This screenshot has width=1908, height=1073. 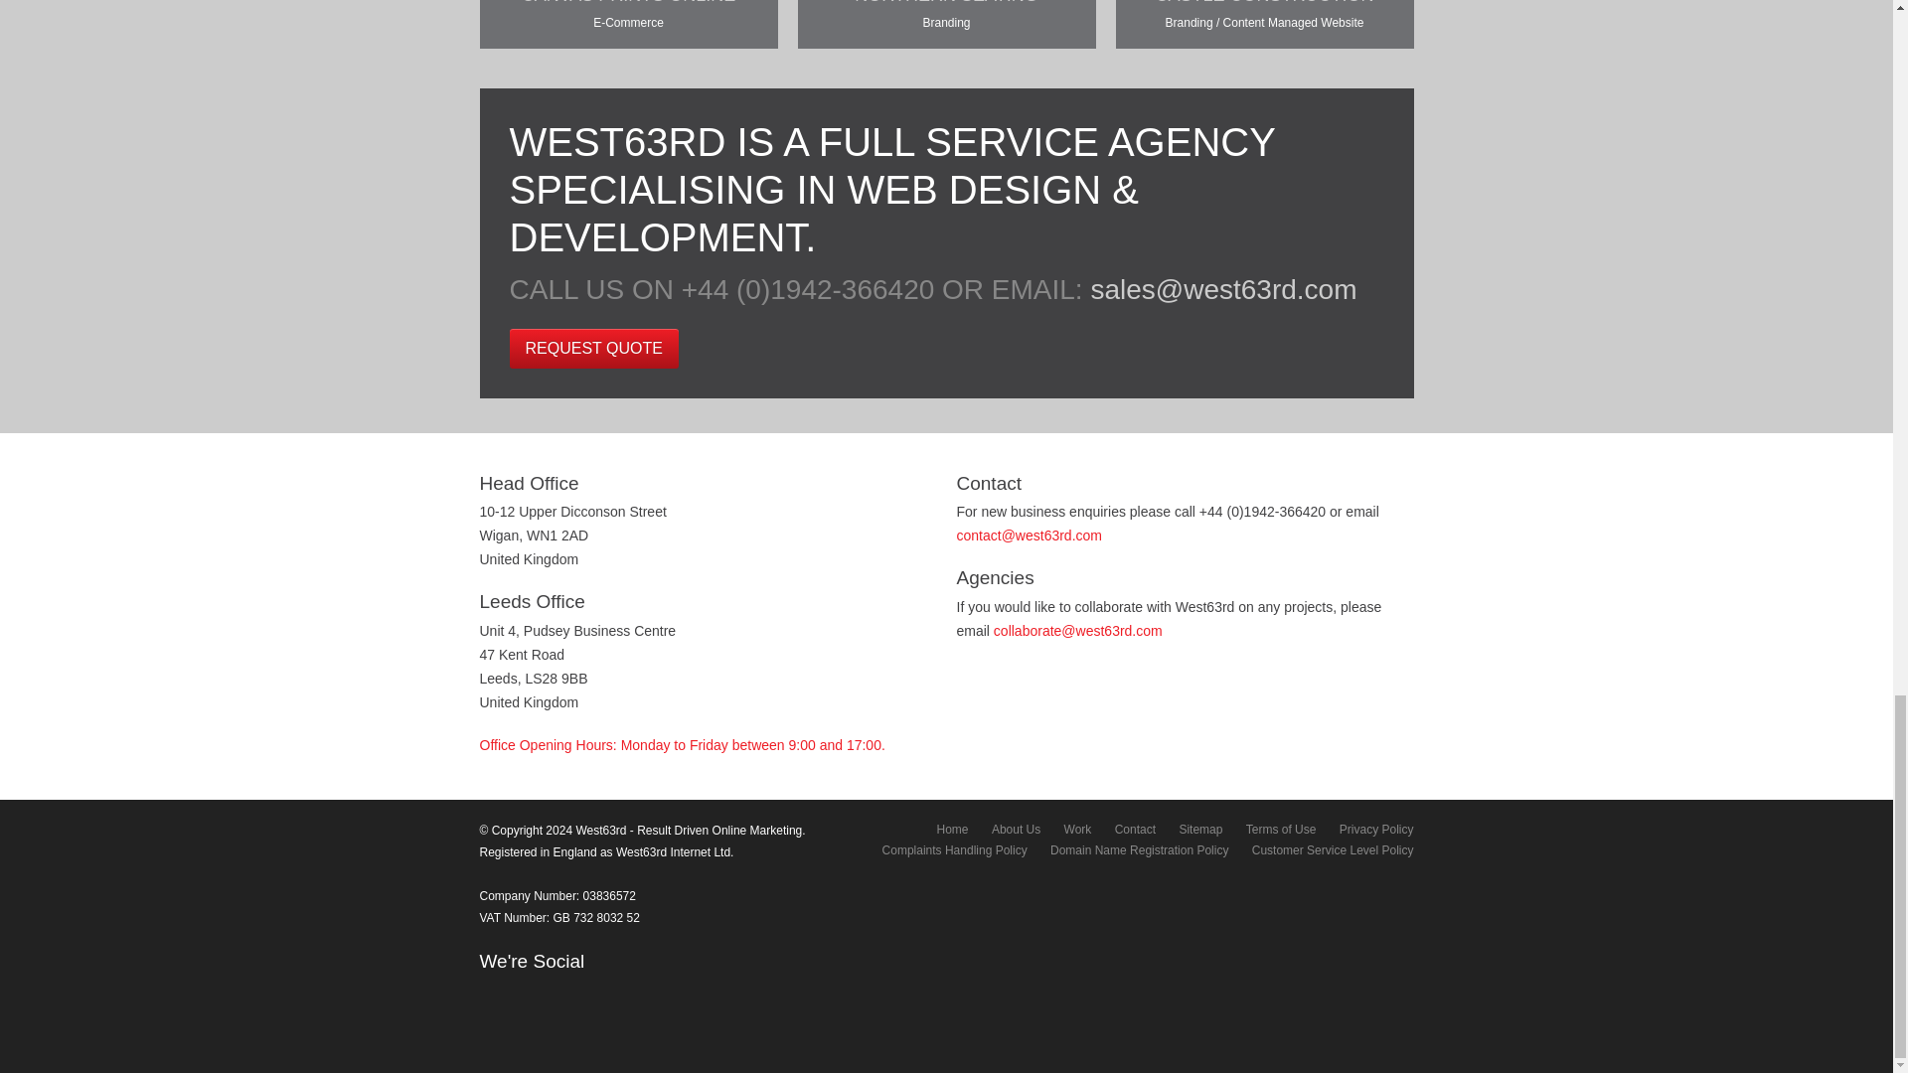 I want to click on facebook, so click(x=491, y=995).